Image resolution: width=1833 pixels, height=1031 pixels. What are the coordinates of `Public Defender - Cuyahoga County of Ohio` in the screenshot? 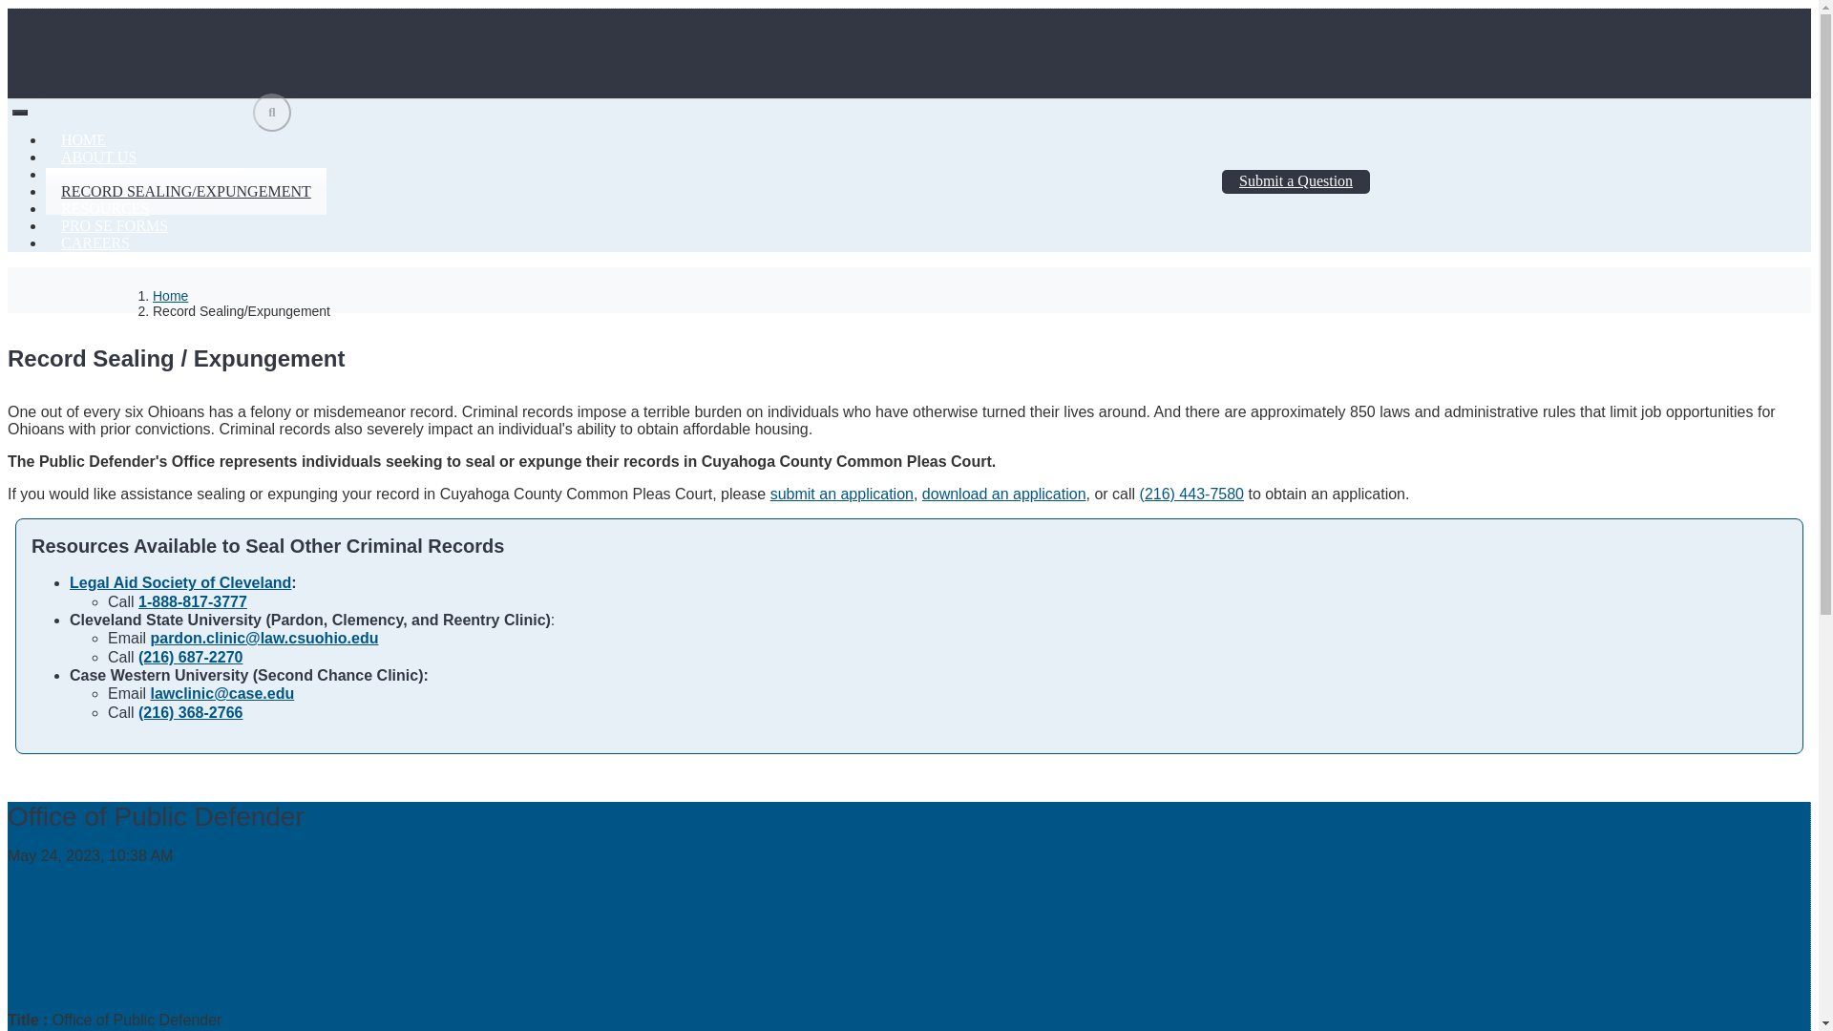 It's located at (198, 48).